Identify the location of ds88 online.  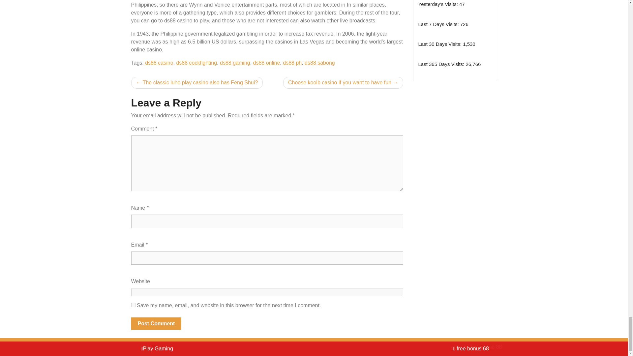
(267, 63).